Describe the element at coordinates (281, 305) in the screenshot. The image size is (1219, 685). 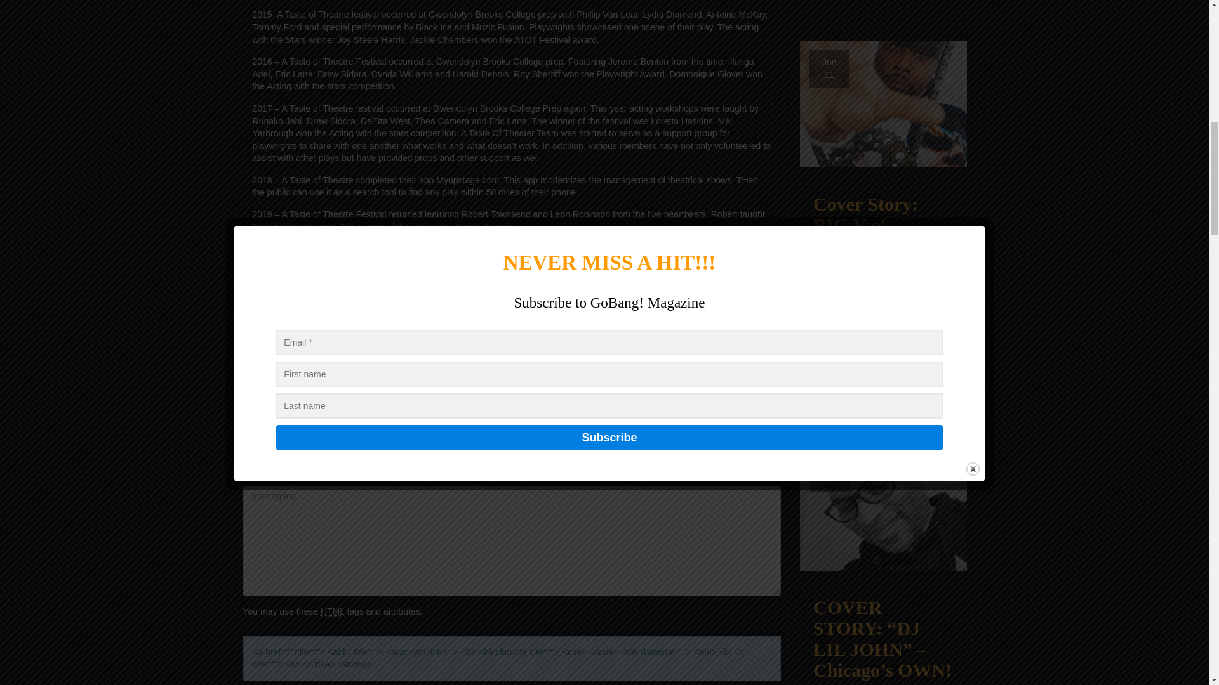
I see `SoulTrain.com` at that location.